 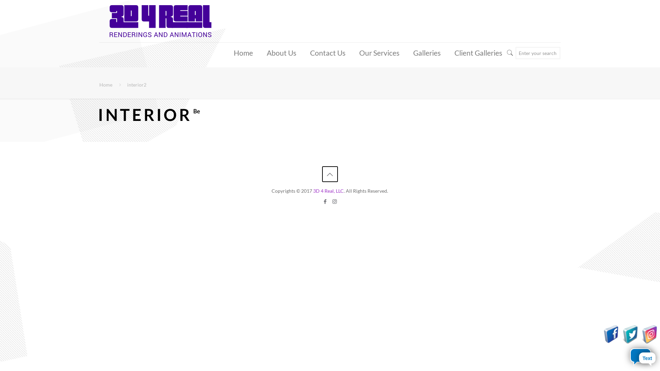 I want to click on Our Services, so click(x=379, y=53).